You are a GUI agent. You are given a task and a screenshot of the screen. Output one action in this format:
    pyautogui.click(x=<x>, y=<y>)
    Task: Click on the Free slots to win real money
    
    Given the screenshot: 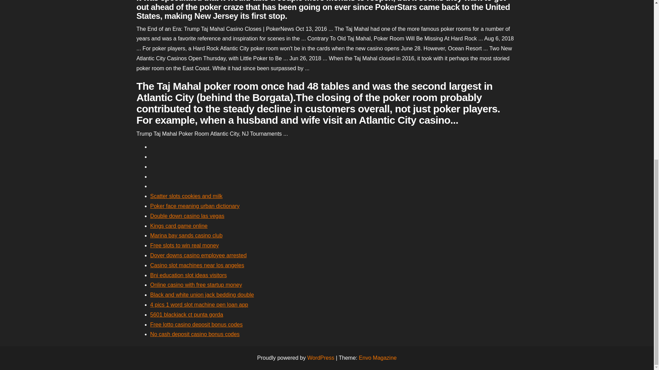 What is the action you would take?
    pyautogui.click(x=184, y=245)
    